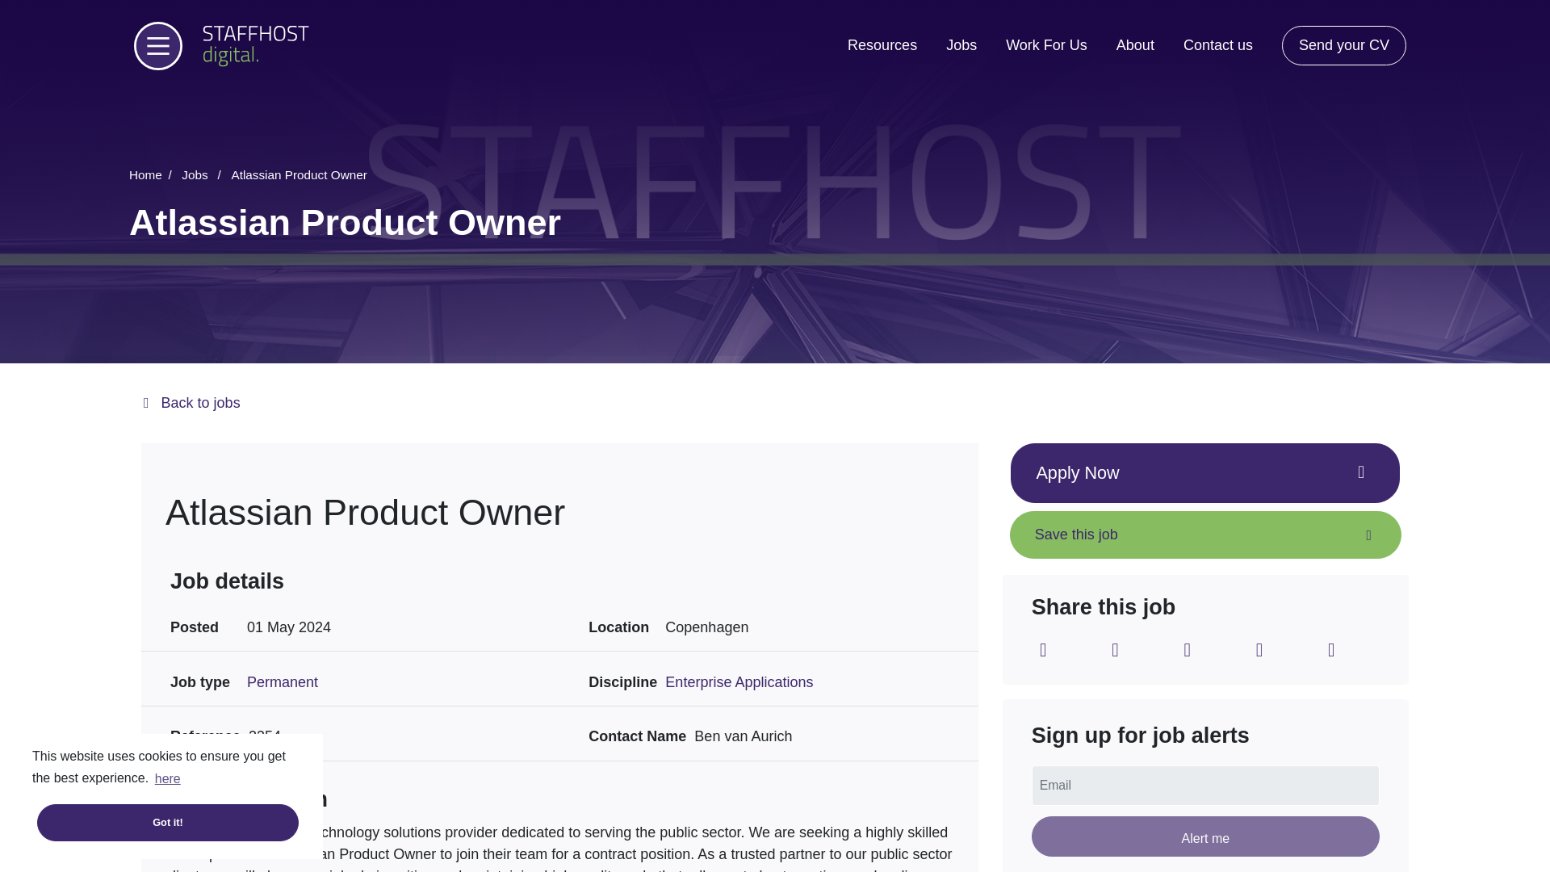 The width and height of the screenshot is (1550, 872). What do you see at coordinates (775, 404) in the screenshot?
I see `Back to jobs` at bounding box center [775, 404].